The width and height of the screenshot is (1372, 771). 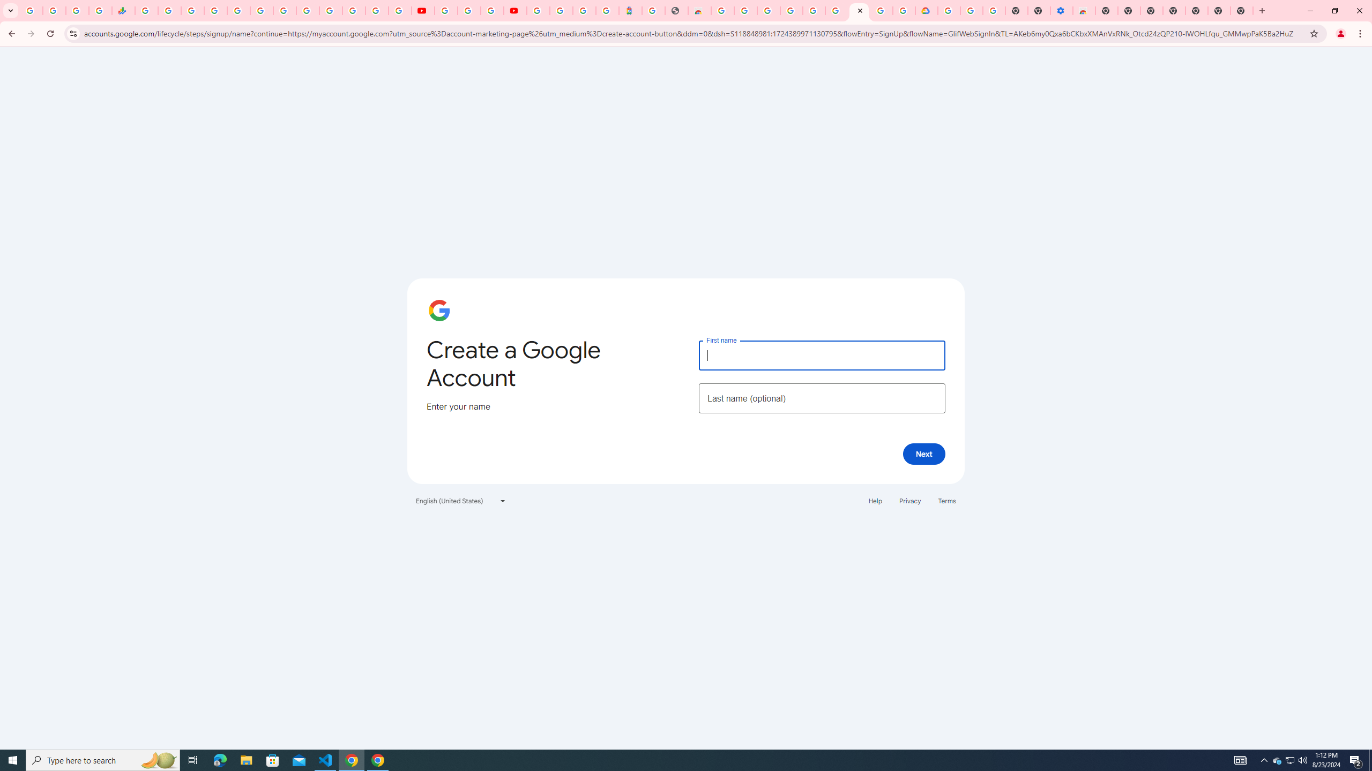 What do you see at coordinates (400, 11) in the screenshot?
I see `Privacy Checkup` at bounding box center [400, 11].